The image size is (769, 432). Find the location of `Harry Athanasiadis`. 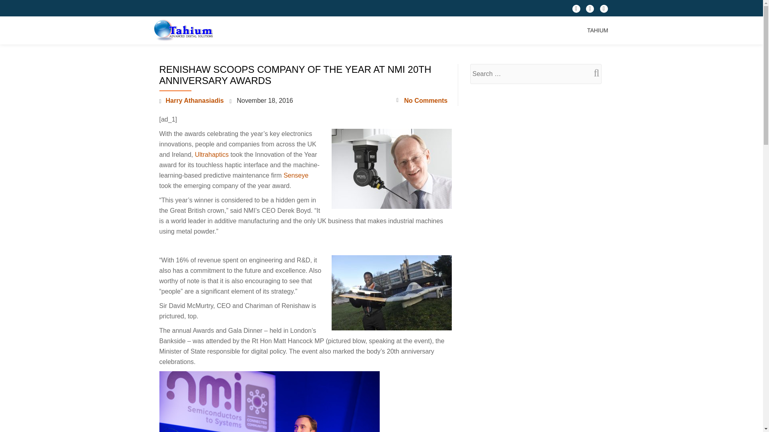

Harry Athanasiadis is located at coordinates (195, 101).